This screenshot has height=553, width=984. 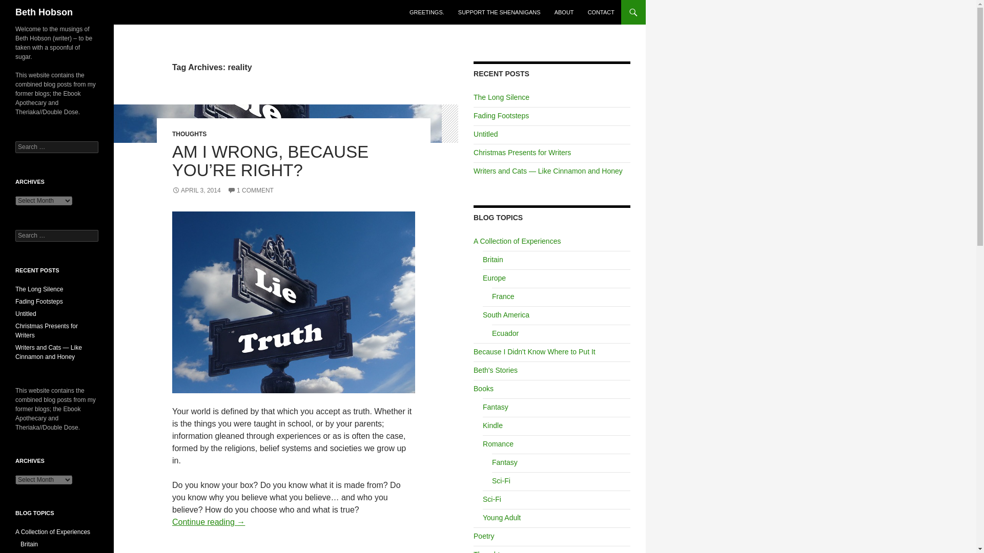 I want to click on A Collection of Experiences, so click(x=517, y=241).